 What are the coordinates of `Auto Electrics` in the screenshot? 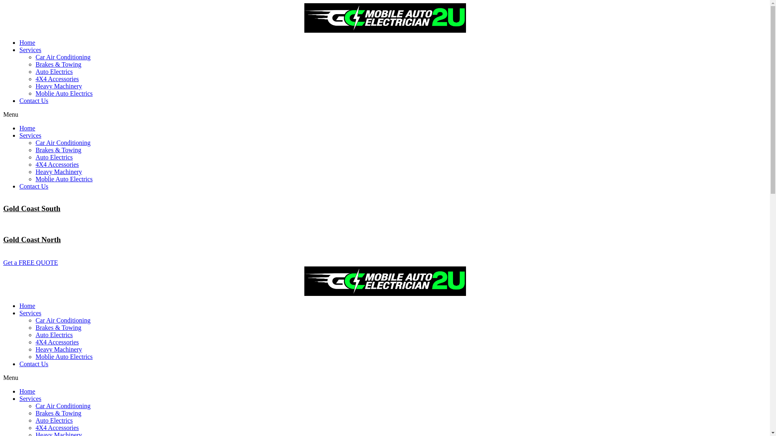 It's located at (54, 335).